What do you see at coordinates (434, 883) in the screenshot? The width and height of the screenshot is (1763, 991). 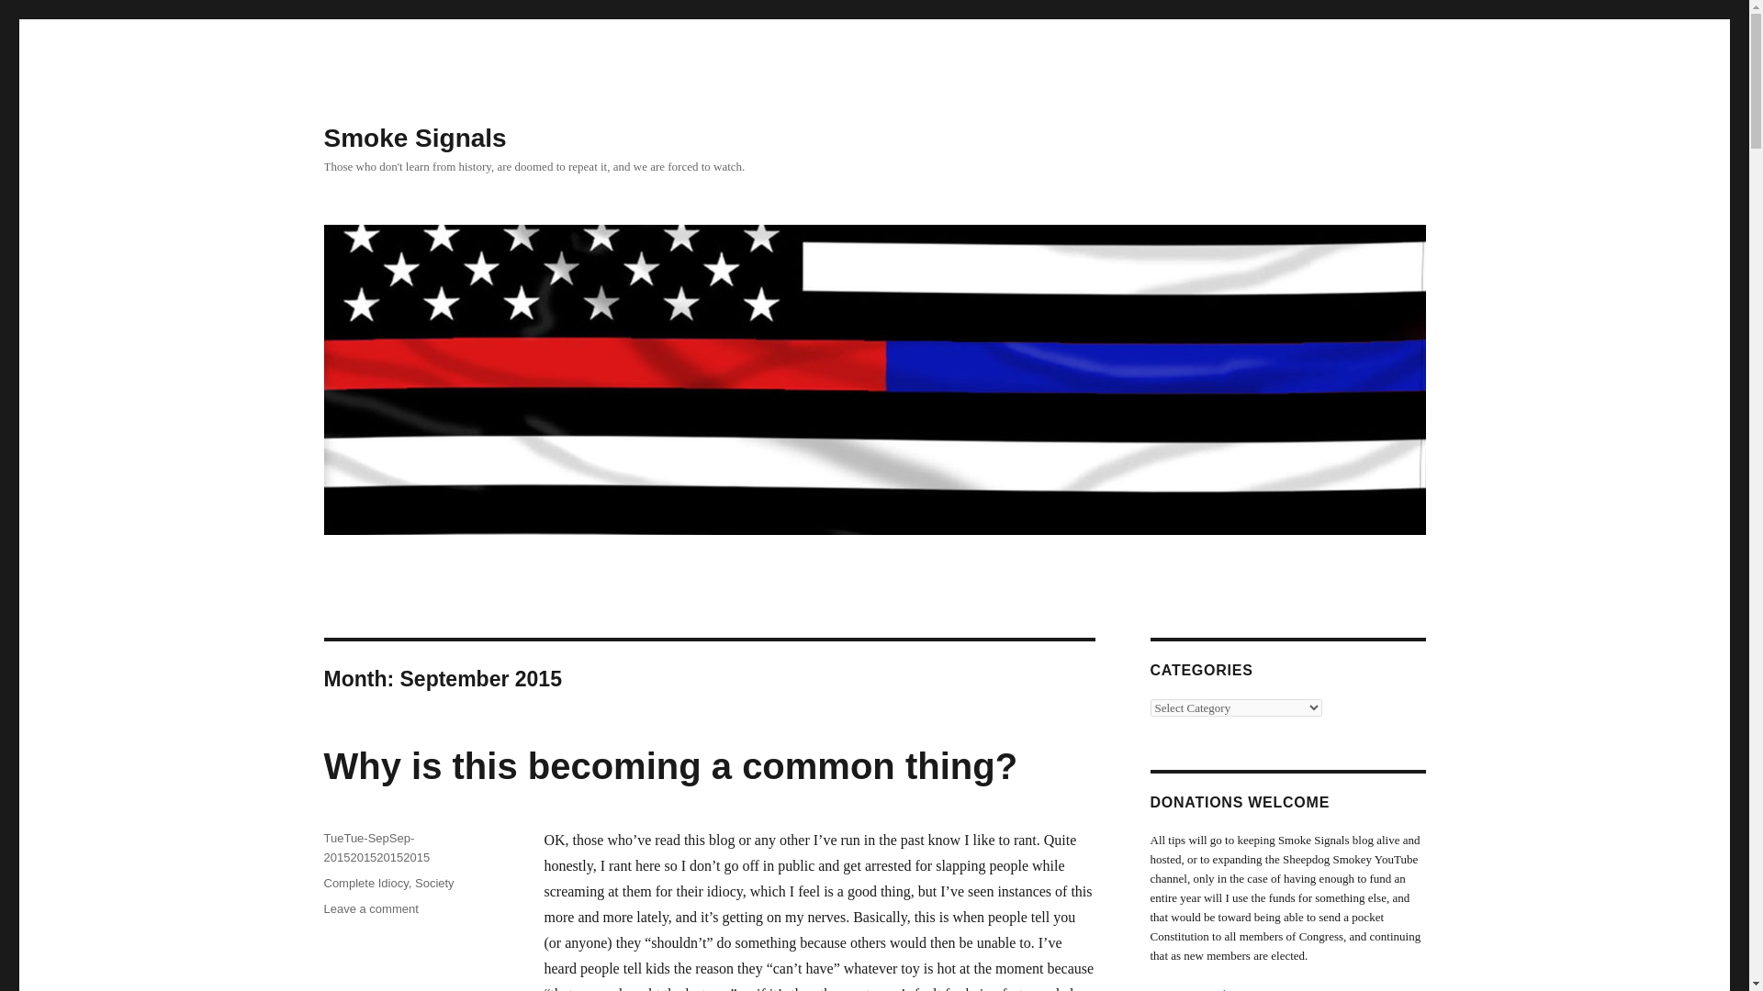 I see `Society` at bounding box center [434, 883].